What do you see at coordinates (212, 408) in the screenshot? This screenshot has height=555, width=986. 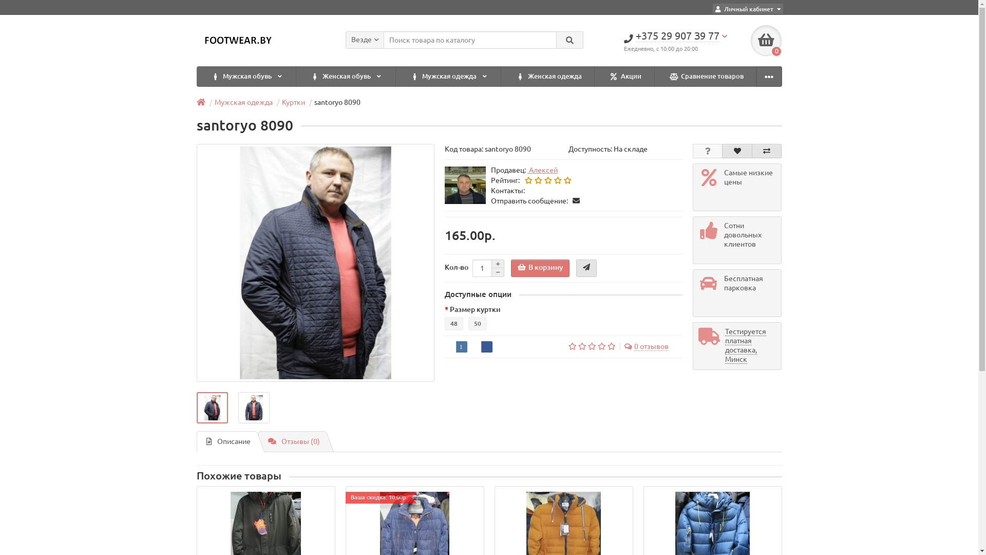 I see `santoryo 8090` at bounding box center [212, 408].